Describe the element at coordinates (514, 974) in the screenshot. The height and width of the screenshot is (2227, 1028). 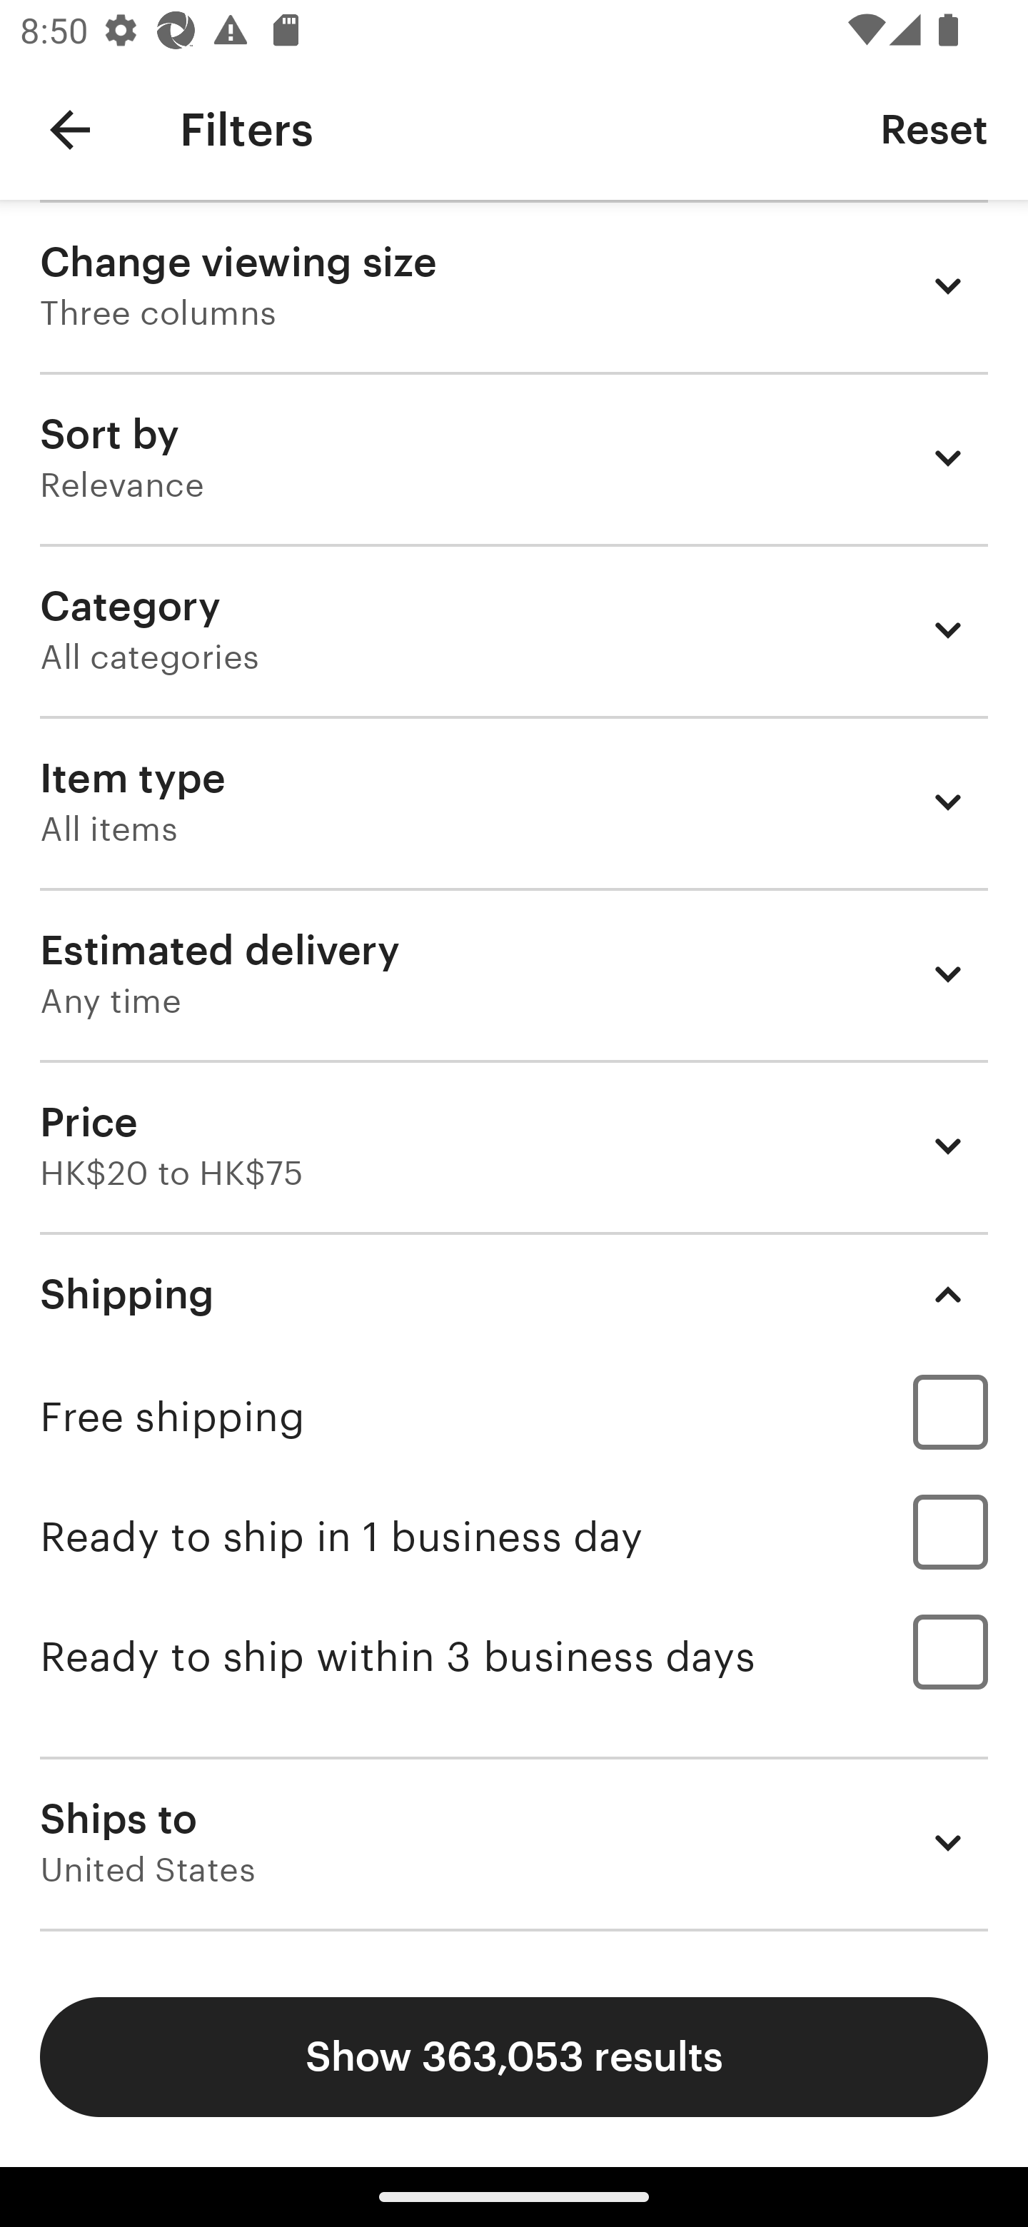
I see `Estimated delivery Any time` at that location.